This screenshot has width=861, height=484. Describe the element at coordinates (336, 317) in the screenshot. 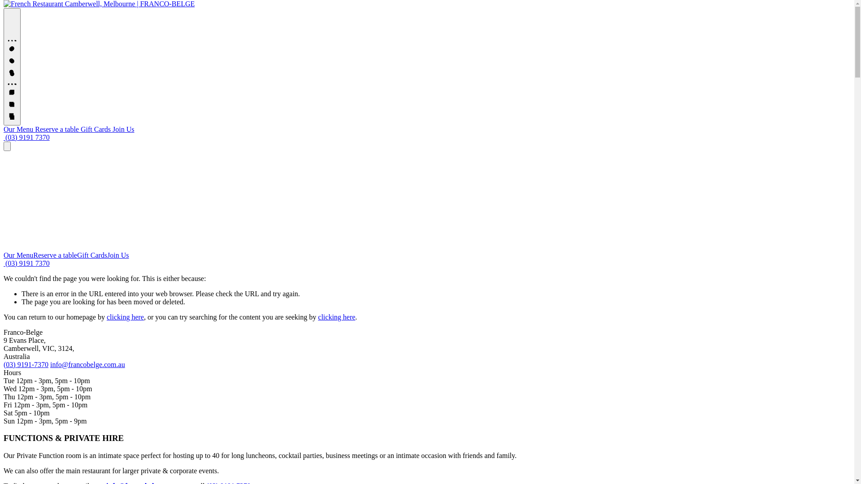

I see `clicking here` at that location.